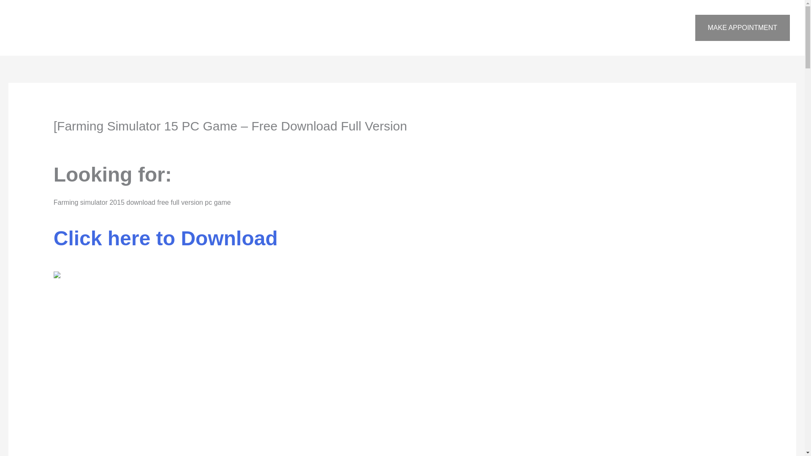 The width and height of the screenshot is (811, 456). I want to click on Leave a Comment, so click(81, 143).